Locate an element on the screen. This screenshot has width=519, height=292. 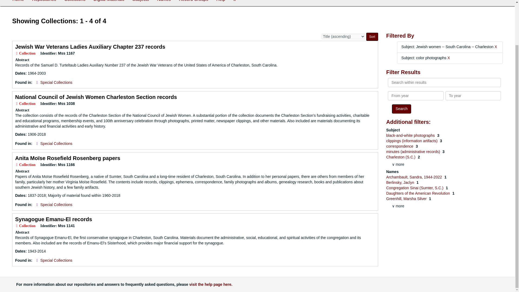
Subjects is located at coordinates (141, 3).